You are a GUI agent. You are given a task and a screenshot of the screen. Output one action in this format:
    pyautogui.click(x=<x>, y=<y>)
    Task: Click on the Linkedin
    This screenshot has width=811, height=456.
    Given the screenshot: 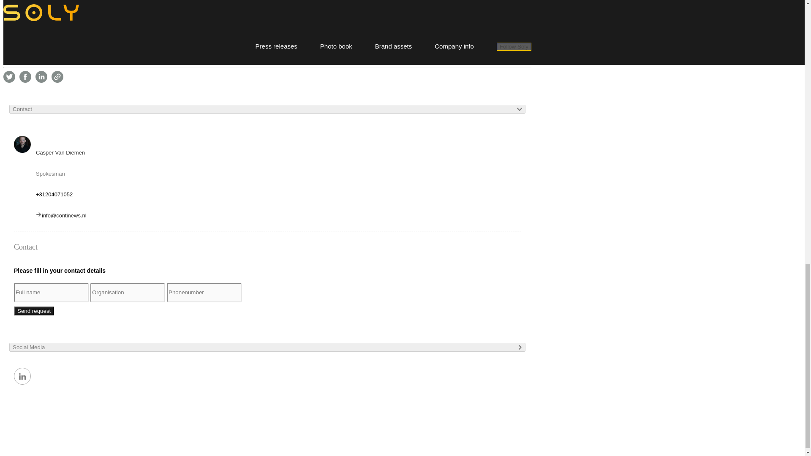 What is the action you would take?
    pyautogui.click(x=22, y=376)
    